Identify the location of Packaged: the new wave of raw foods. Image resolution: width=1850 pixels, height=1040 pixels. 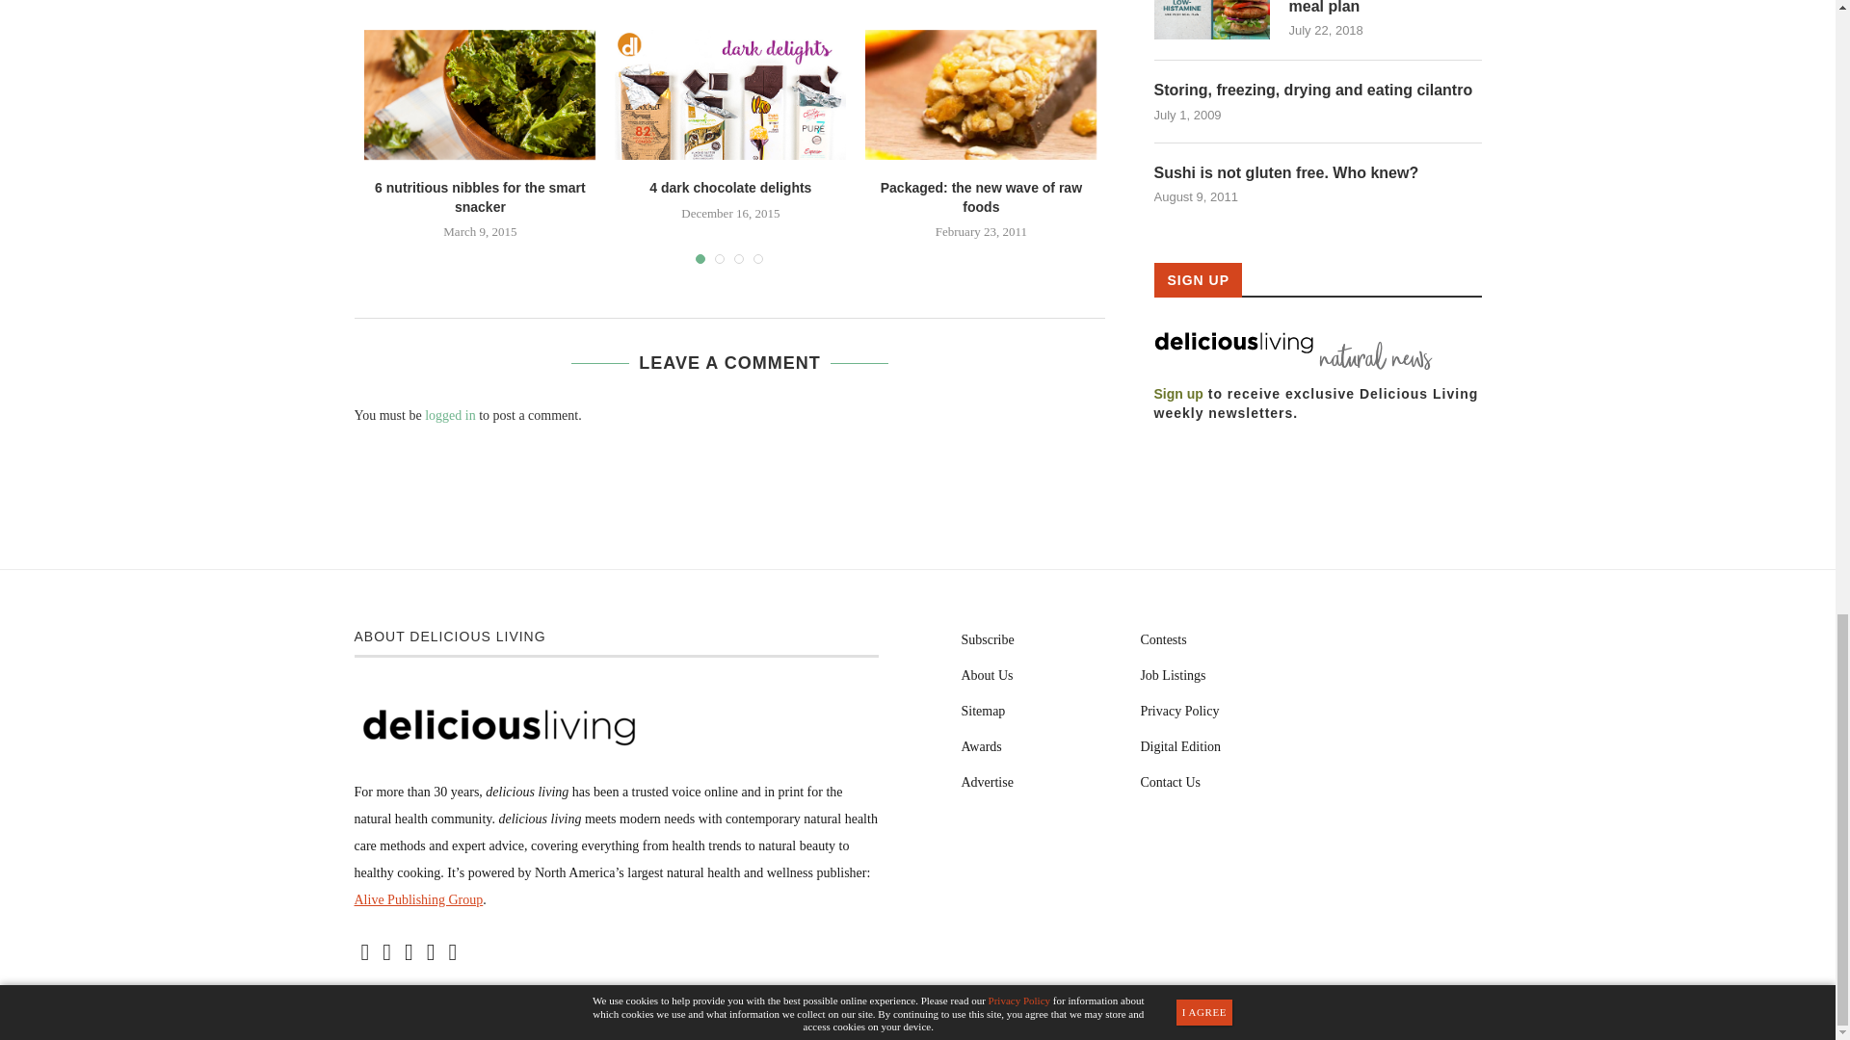
(981, 96).